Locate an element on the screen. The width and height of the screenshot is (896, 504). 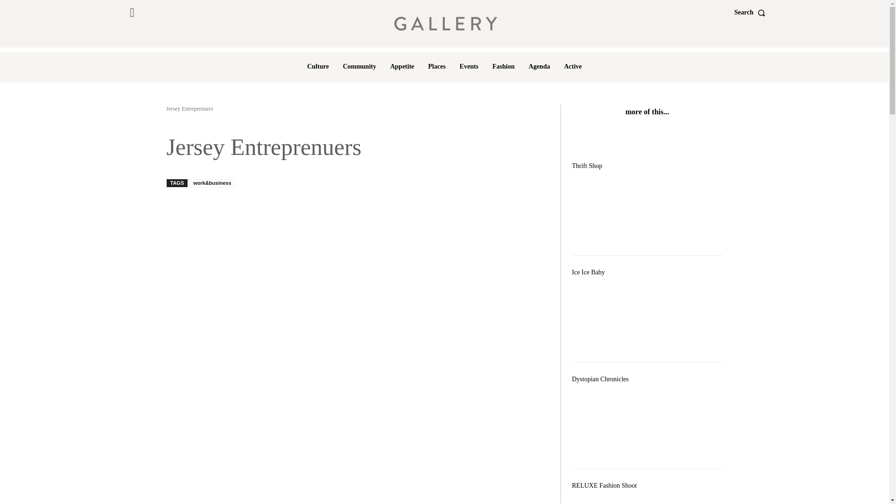
Thrift Shop is located at coordinates (648, 211).